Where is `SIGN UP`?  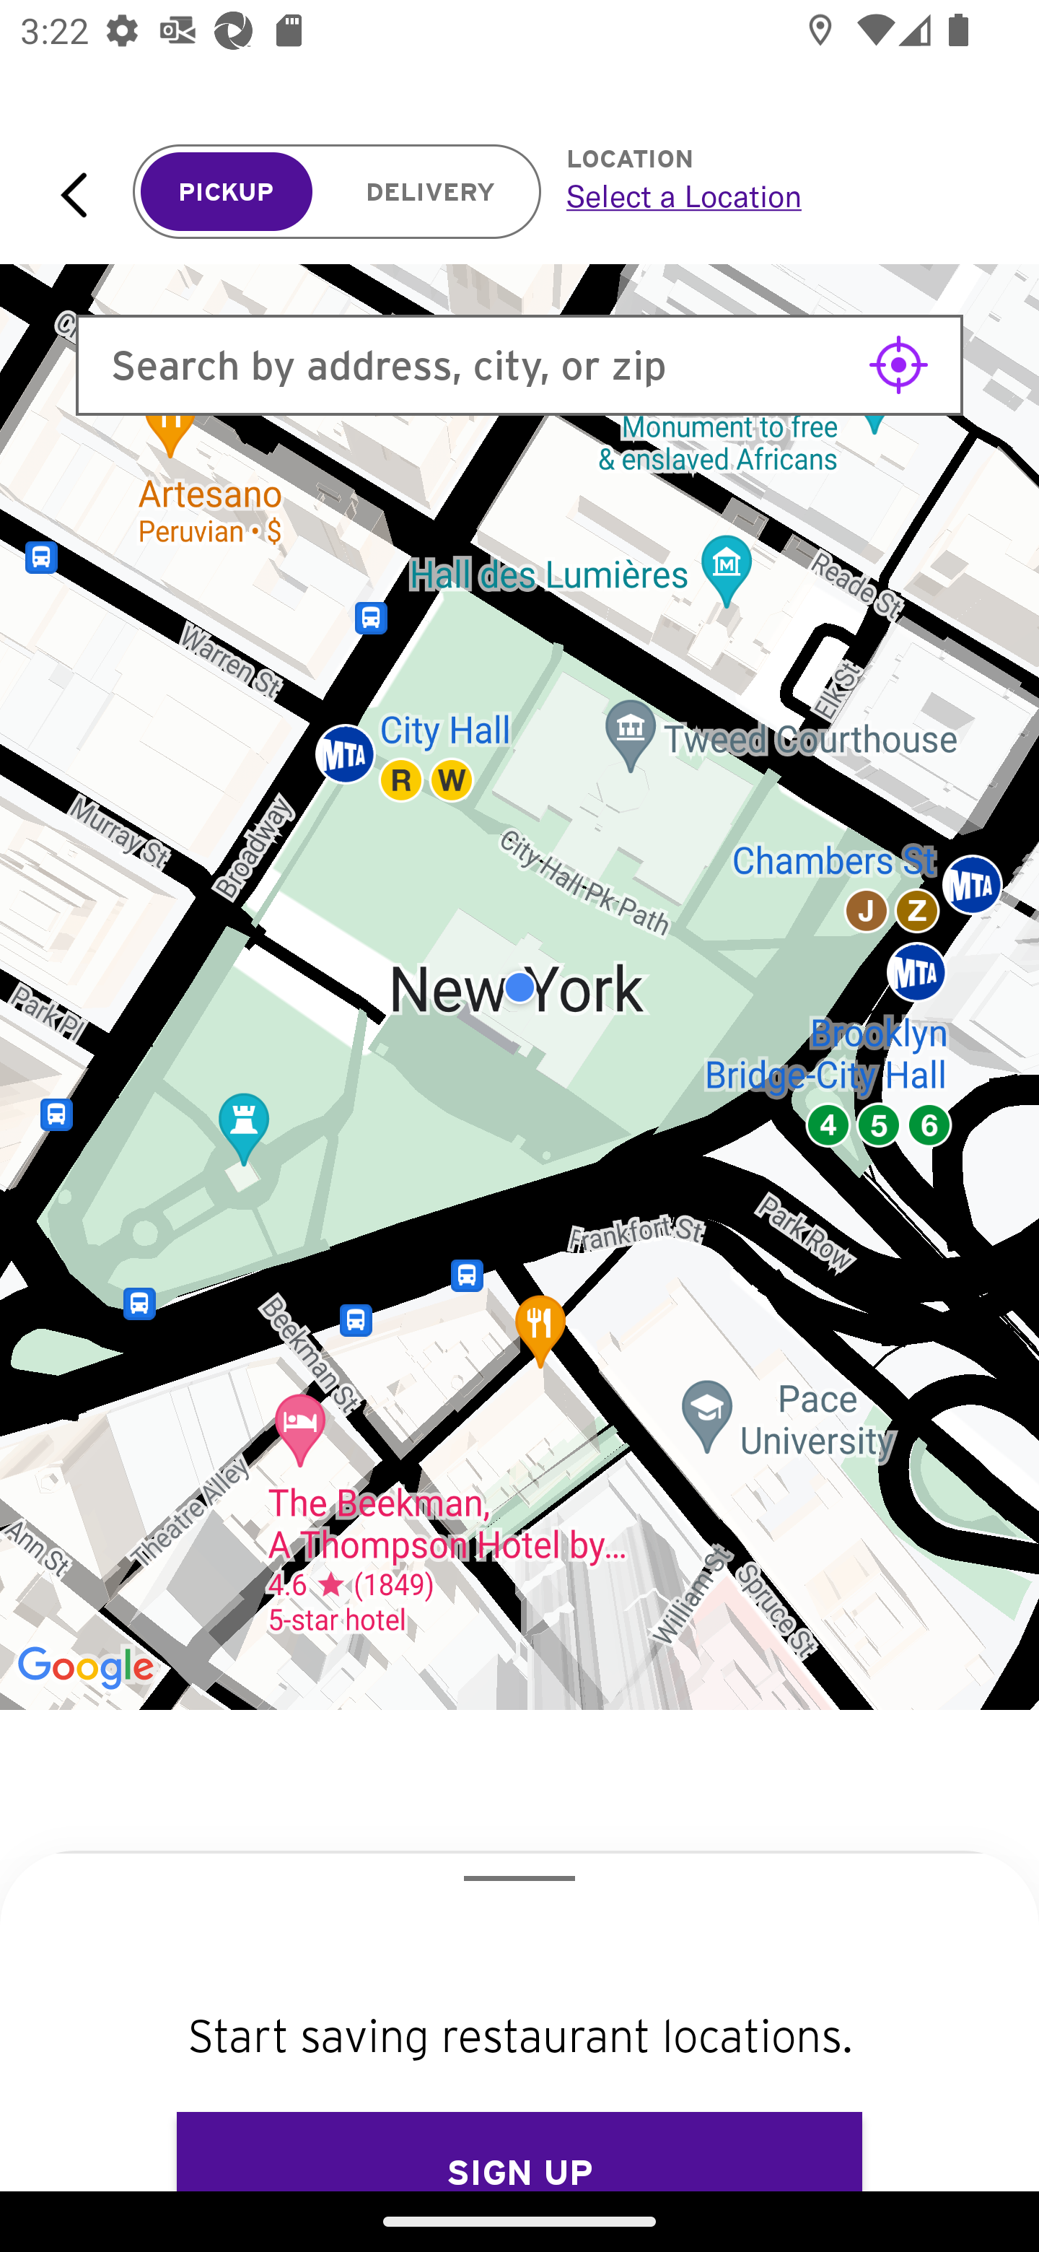
SIGN UP is located at coordinates (519, 2151).